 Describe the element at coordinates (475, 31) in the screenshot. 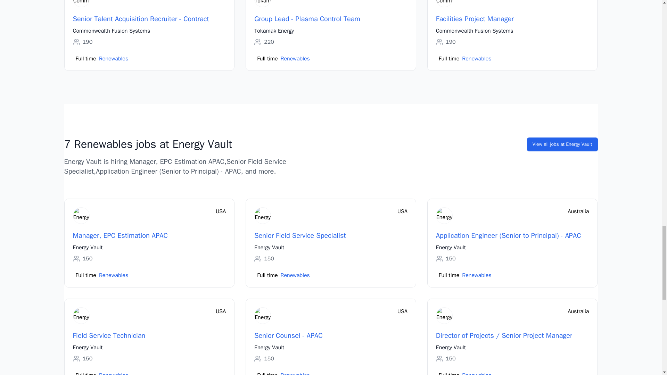

I see `Commonwealth Fusion Systems` at that location.